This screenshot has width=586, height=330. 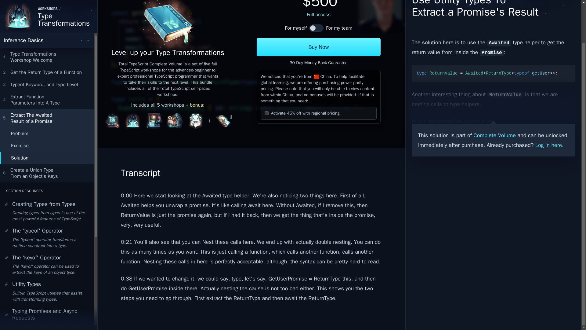 I want to click on Template Literals, so click(x=47, y=39).